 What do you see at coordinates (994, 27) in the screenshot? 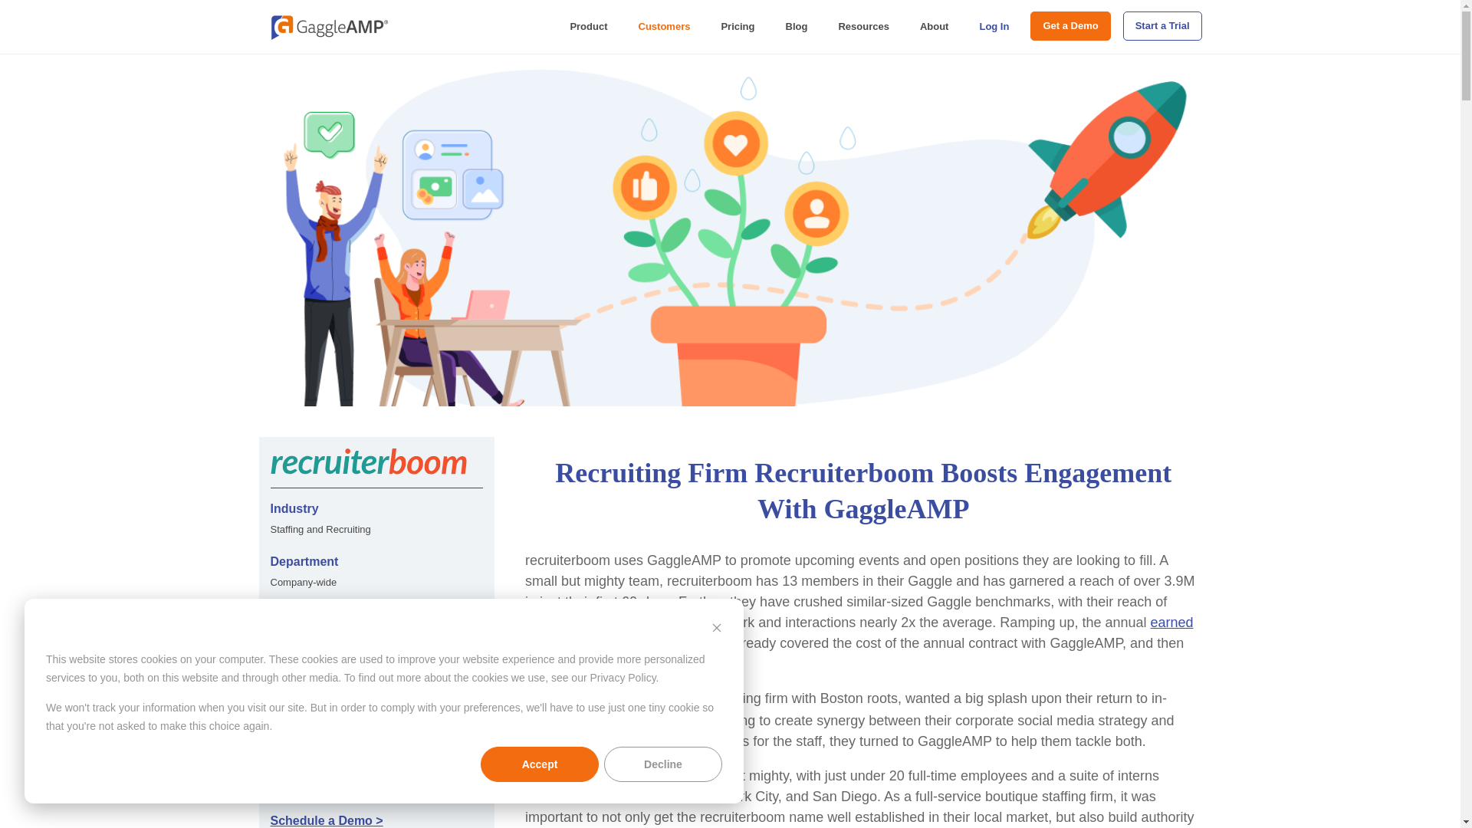
I see `Log In` at bounding box center [994, 27].